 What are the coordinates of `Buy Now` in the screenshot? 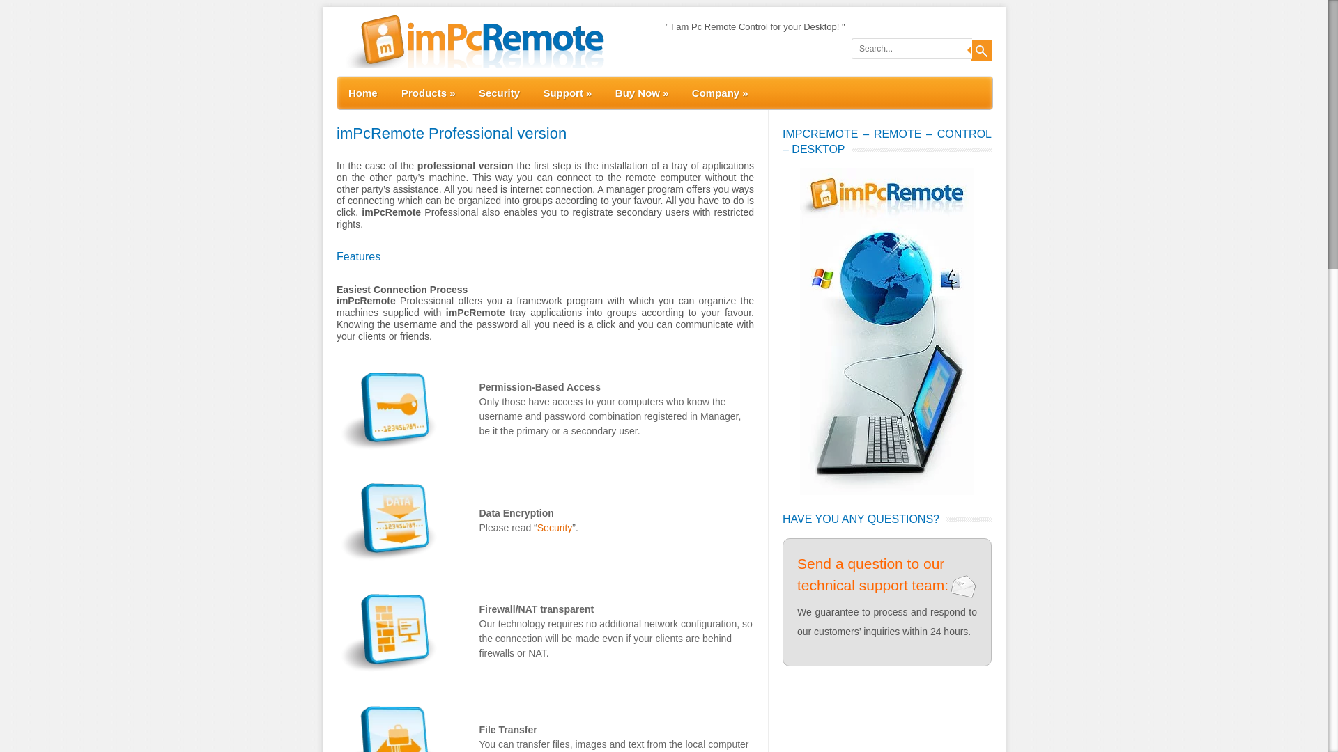 It's located at (637, 93).